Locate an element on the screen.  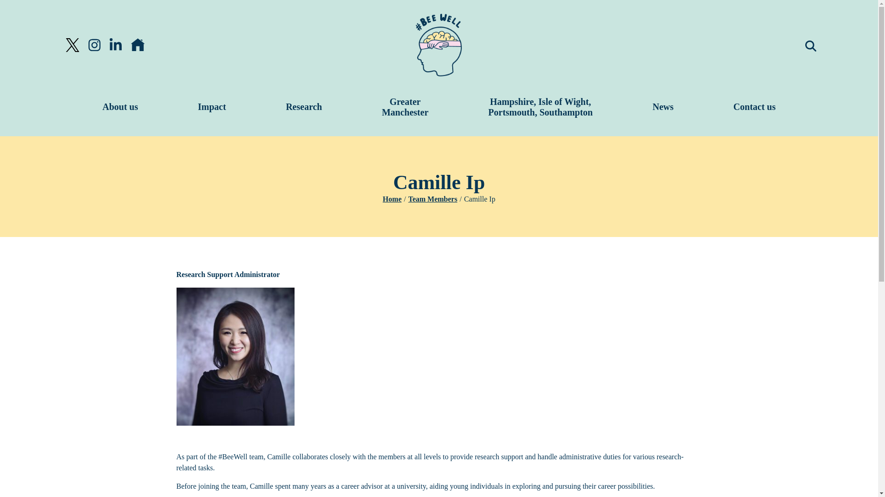
Camille Ip is located at coordinates (120, 106).